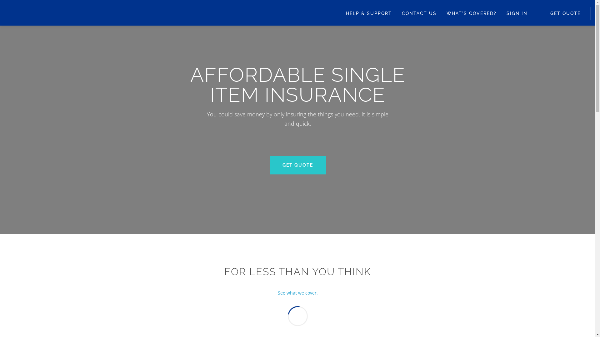 The image size is (600, 337). I want to click on CONTACT US, so click(419, 13).